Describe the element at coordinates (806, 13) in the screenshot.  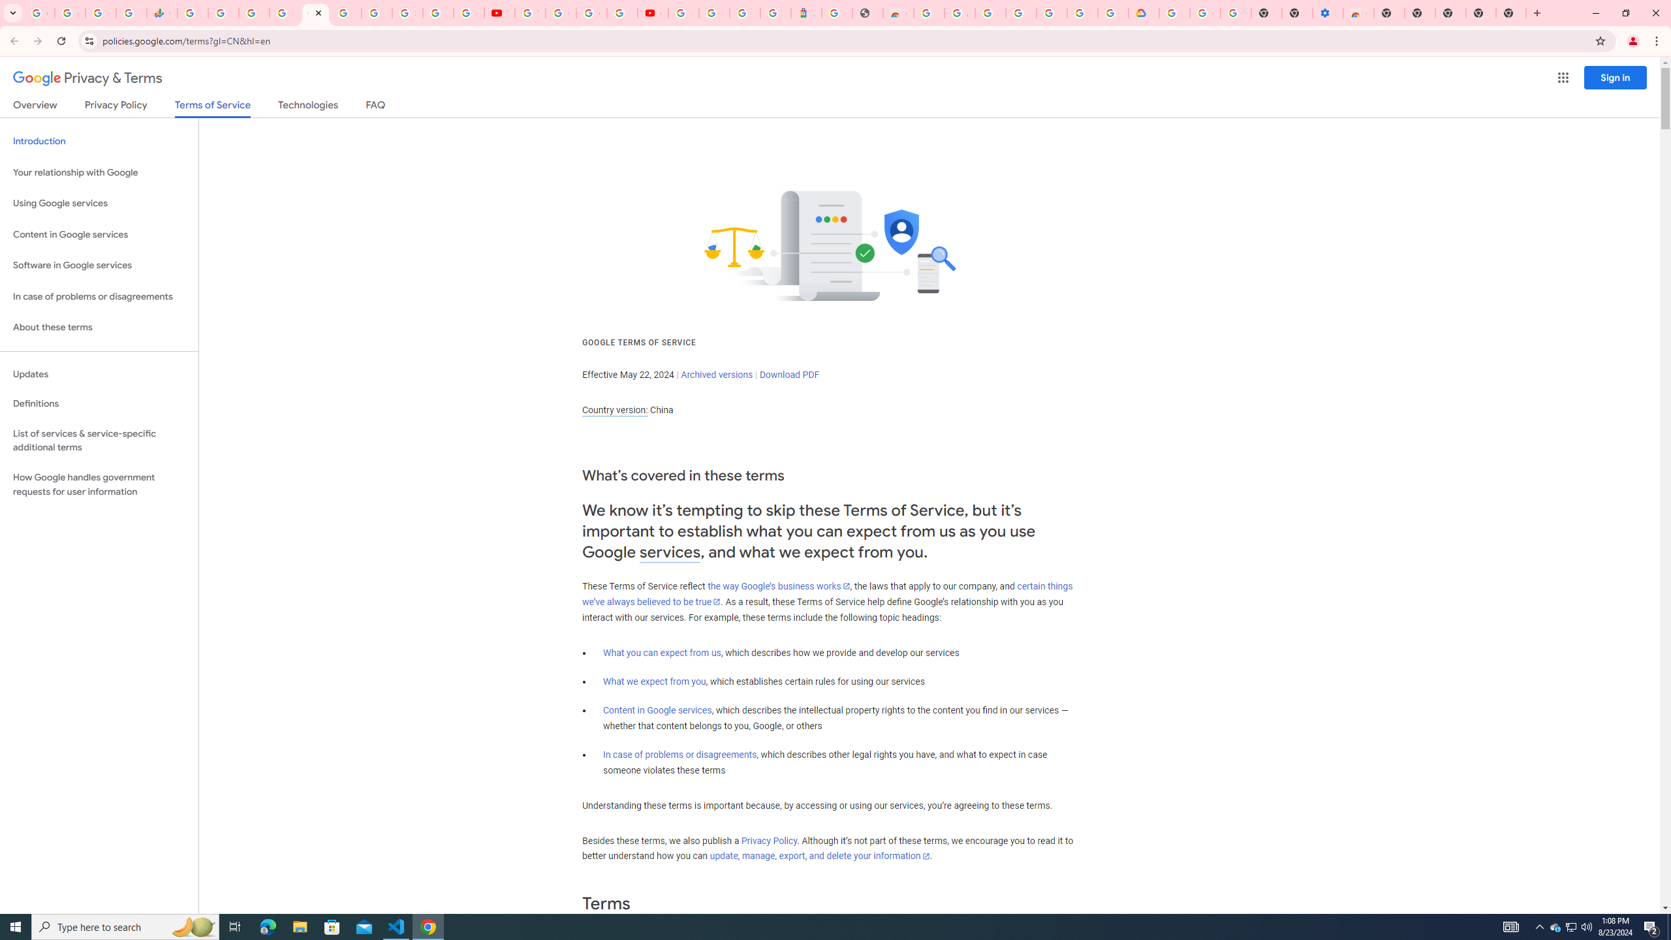
I see `Atour Hotel - Google hotels` at that location.